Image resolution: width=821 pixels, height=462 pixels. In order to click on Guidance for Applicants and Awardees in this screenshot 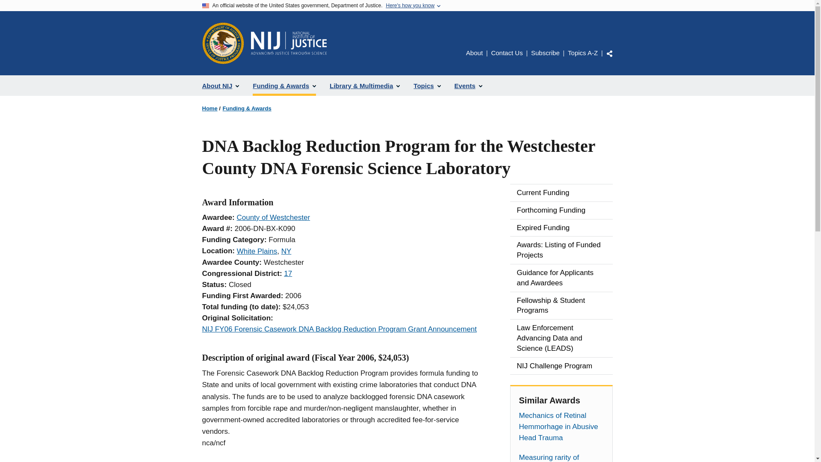, I will do `click(561, 278)`.